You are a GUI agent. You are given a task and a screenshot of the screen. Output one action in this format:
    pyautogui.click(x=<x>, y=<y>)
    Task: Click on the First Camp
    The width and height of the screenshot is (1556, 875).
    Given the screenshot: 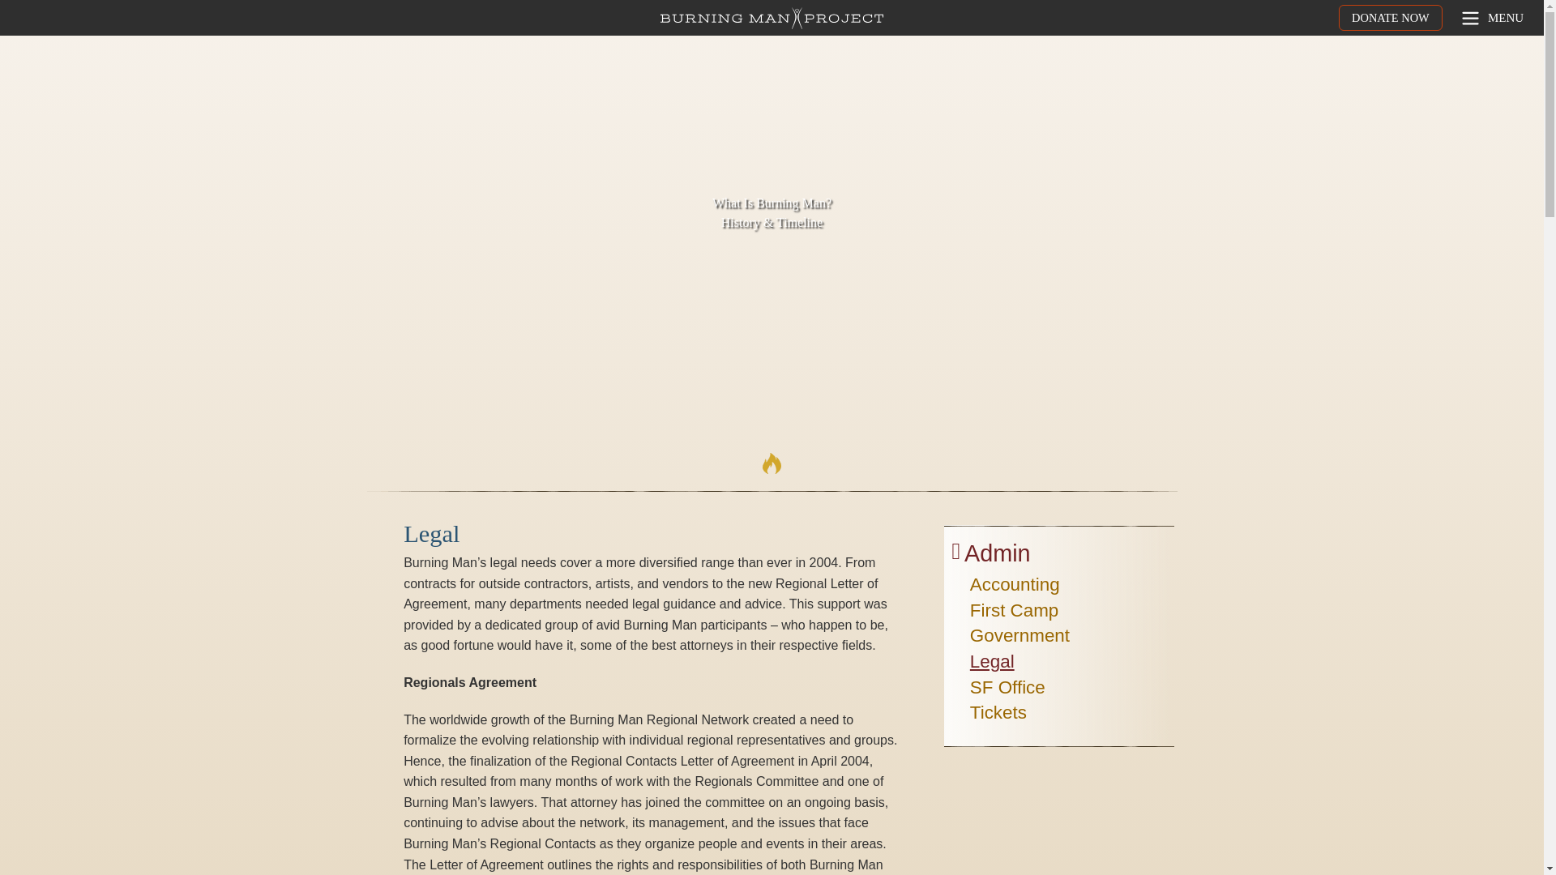 What is the action you would take?
    pyautogui.click(x=1013, y=612)
    